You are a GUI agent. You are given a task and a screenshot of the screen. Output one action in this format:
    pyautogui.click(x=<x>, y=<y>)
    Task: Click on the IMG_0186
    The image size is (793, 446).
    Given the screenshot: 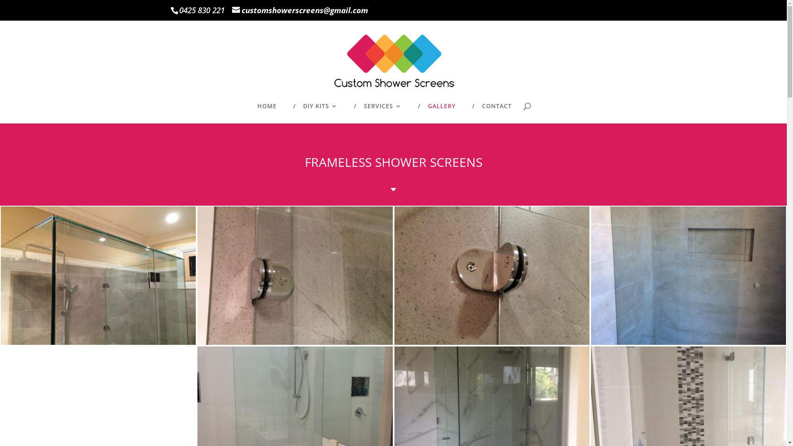 What is the action you would take?
    pyautogui.click(x=491, y=343)
    